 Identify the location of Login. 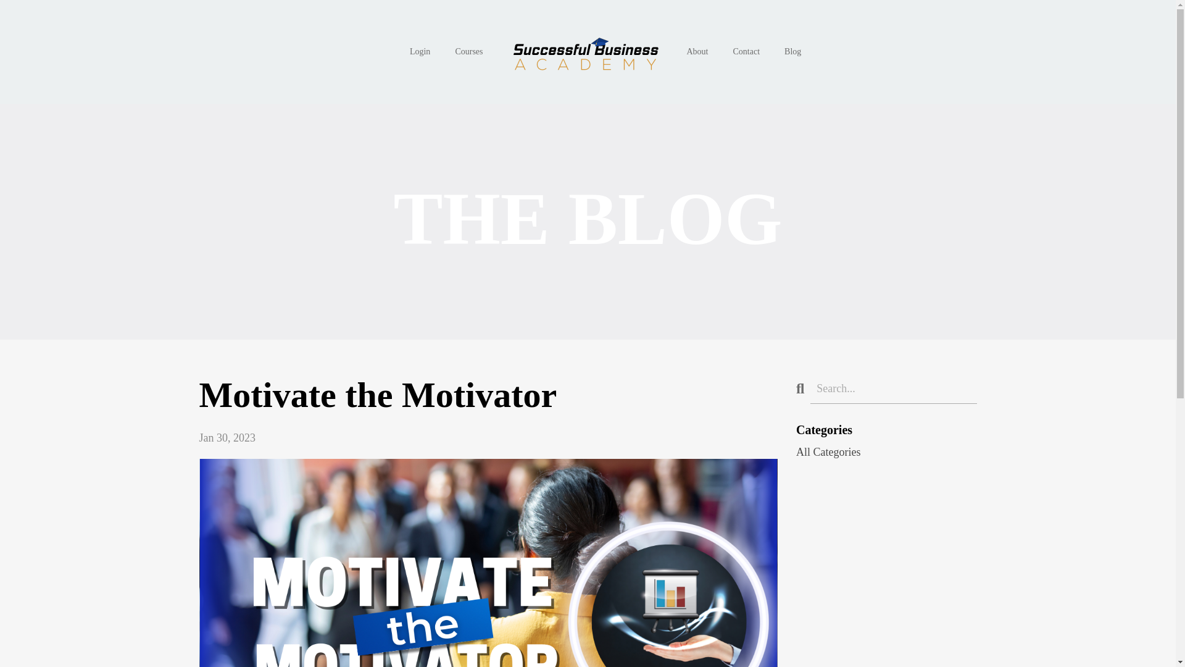
(420, 52).